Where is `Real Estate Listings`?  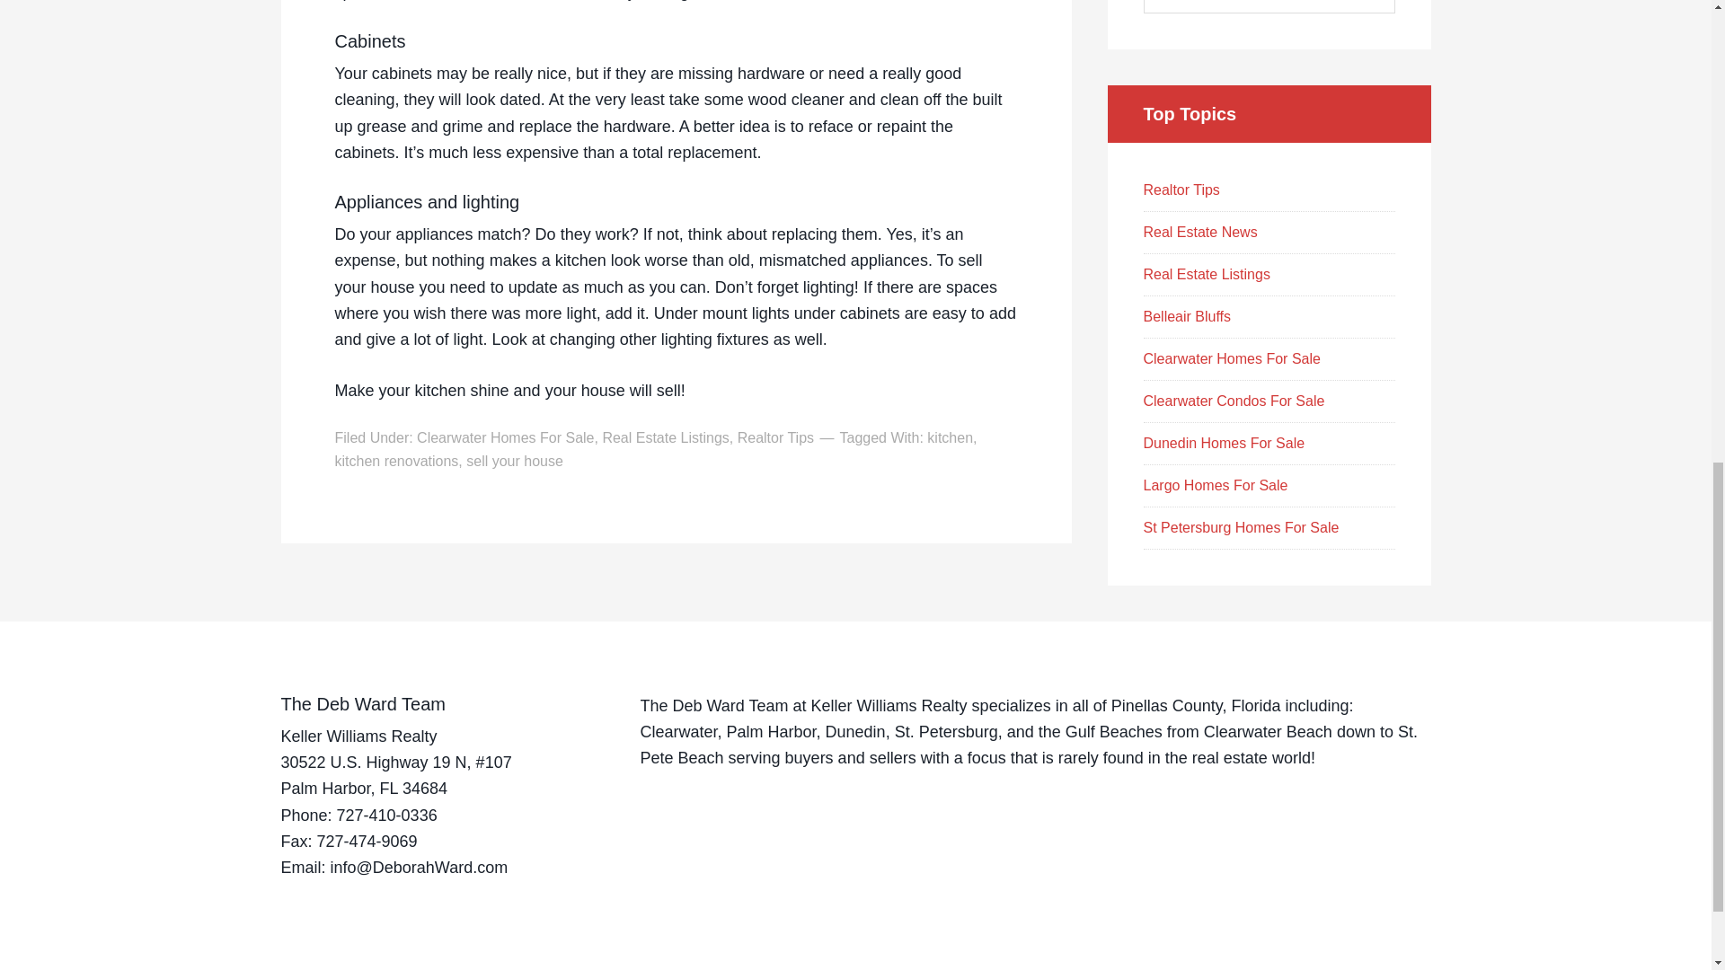 Real Estate Listings is located at coordinates (1206, 275).